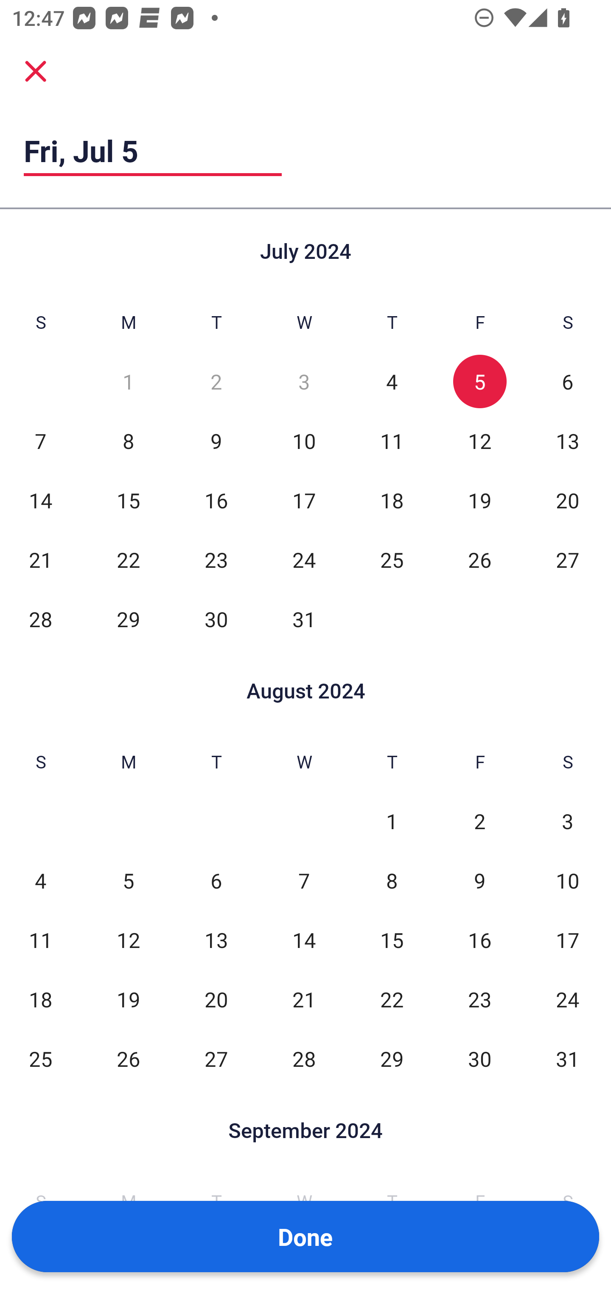 The width and height of the screenshot is (611, 1290). What do you see at coordinates (40, 500) in the screenshot?
I see `14 Sun, Jul 14, Not Selected` at bounding box center [40, 500].